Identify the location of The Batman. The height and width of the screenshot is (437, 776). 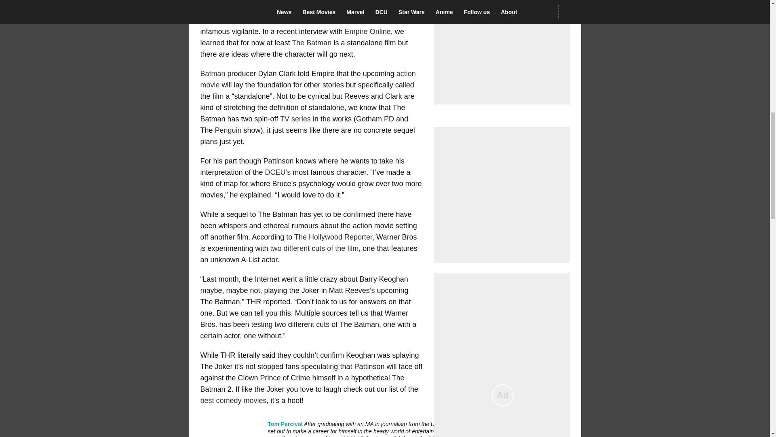
(395, 1).